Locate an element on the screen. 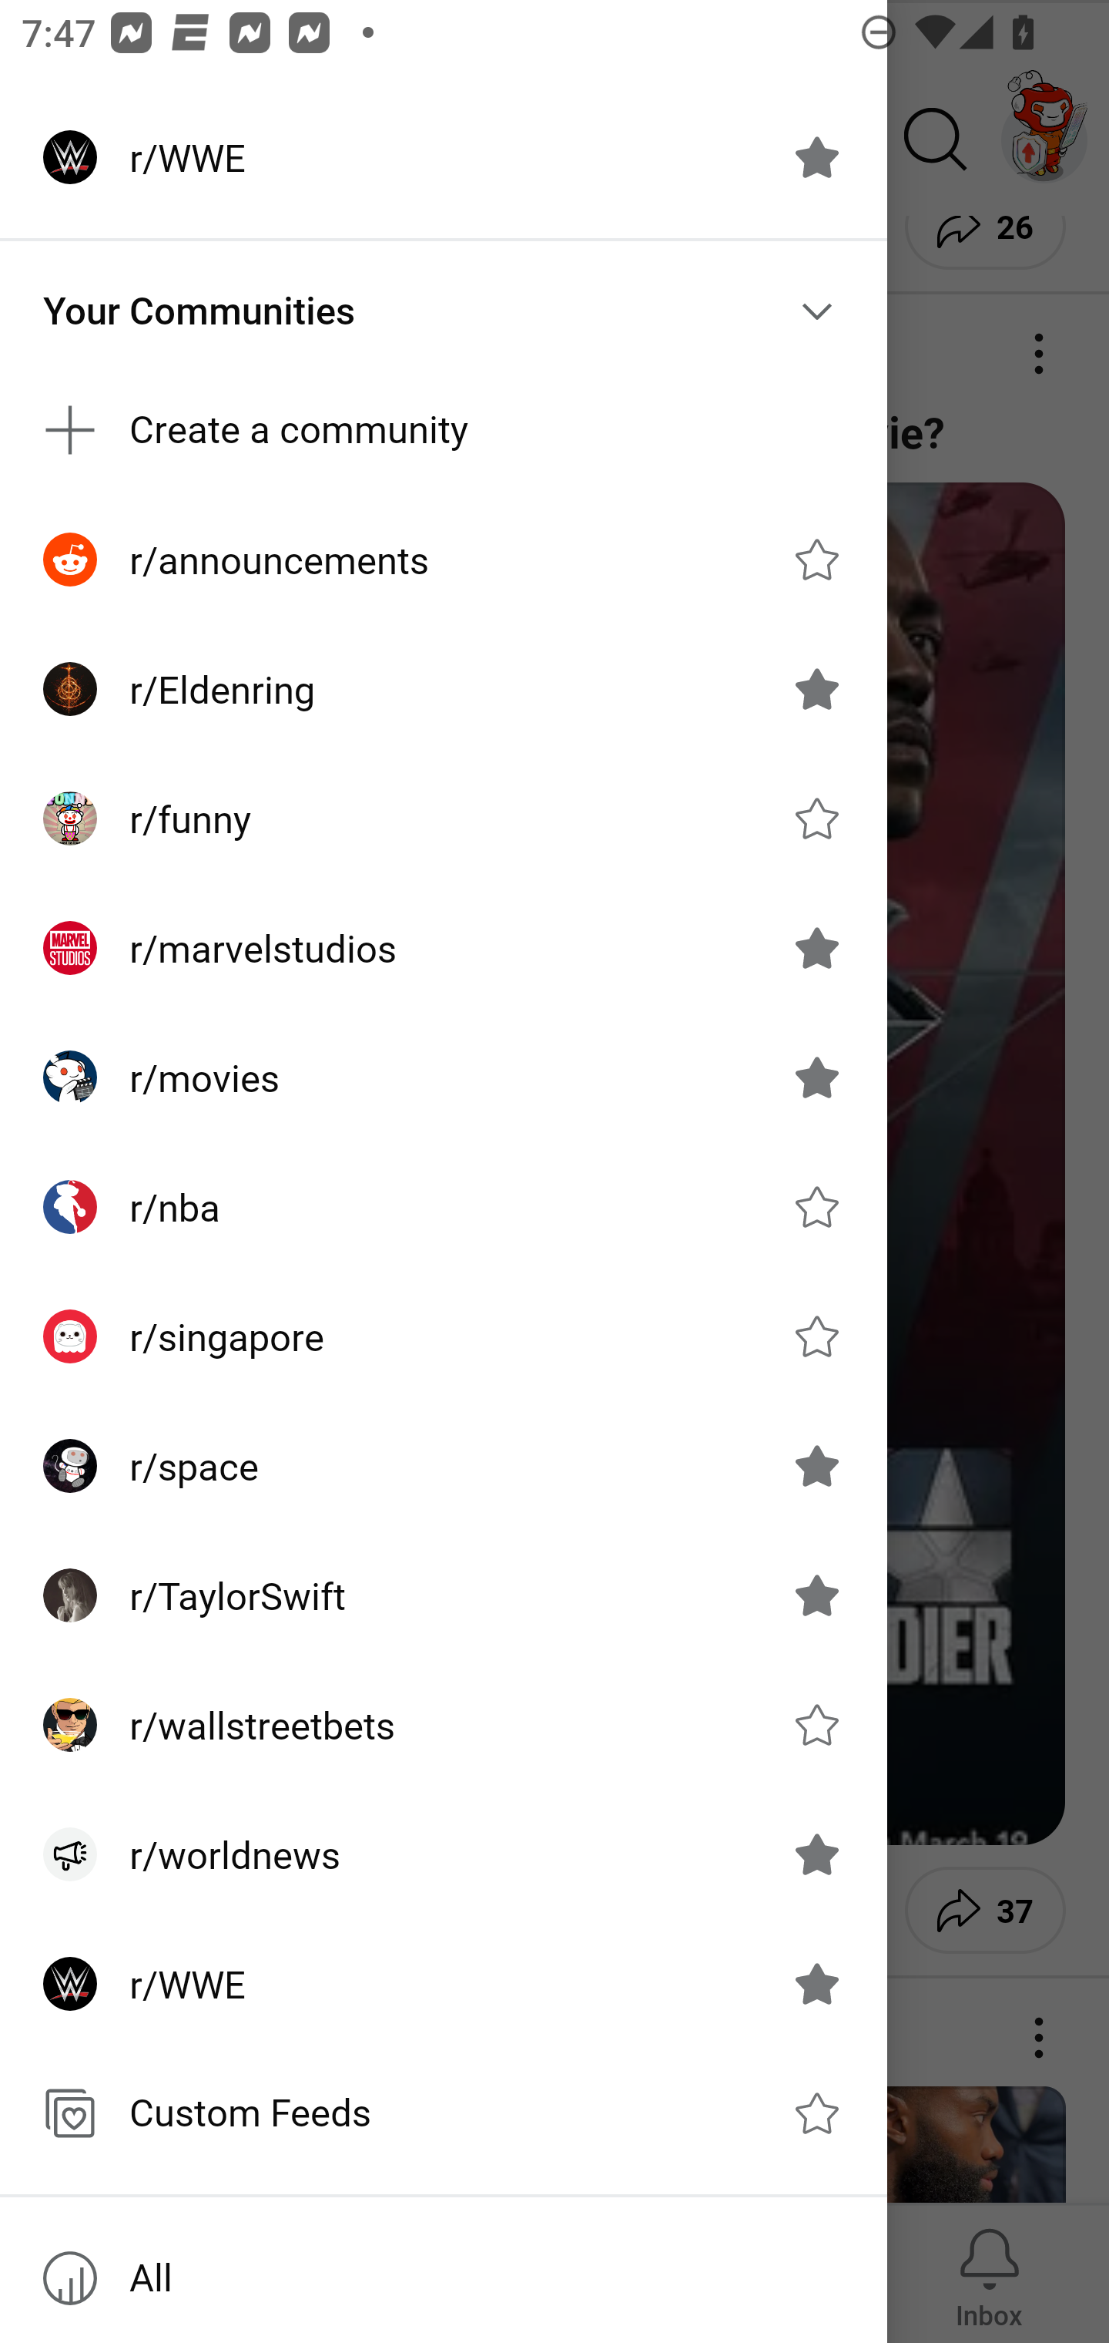 Image resolution: width=1109 pixels, height=2343 pixels. r/nba Favorite r/nba is located at coordinates (444, 1207).